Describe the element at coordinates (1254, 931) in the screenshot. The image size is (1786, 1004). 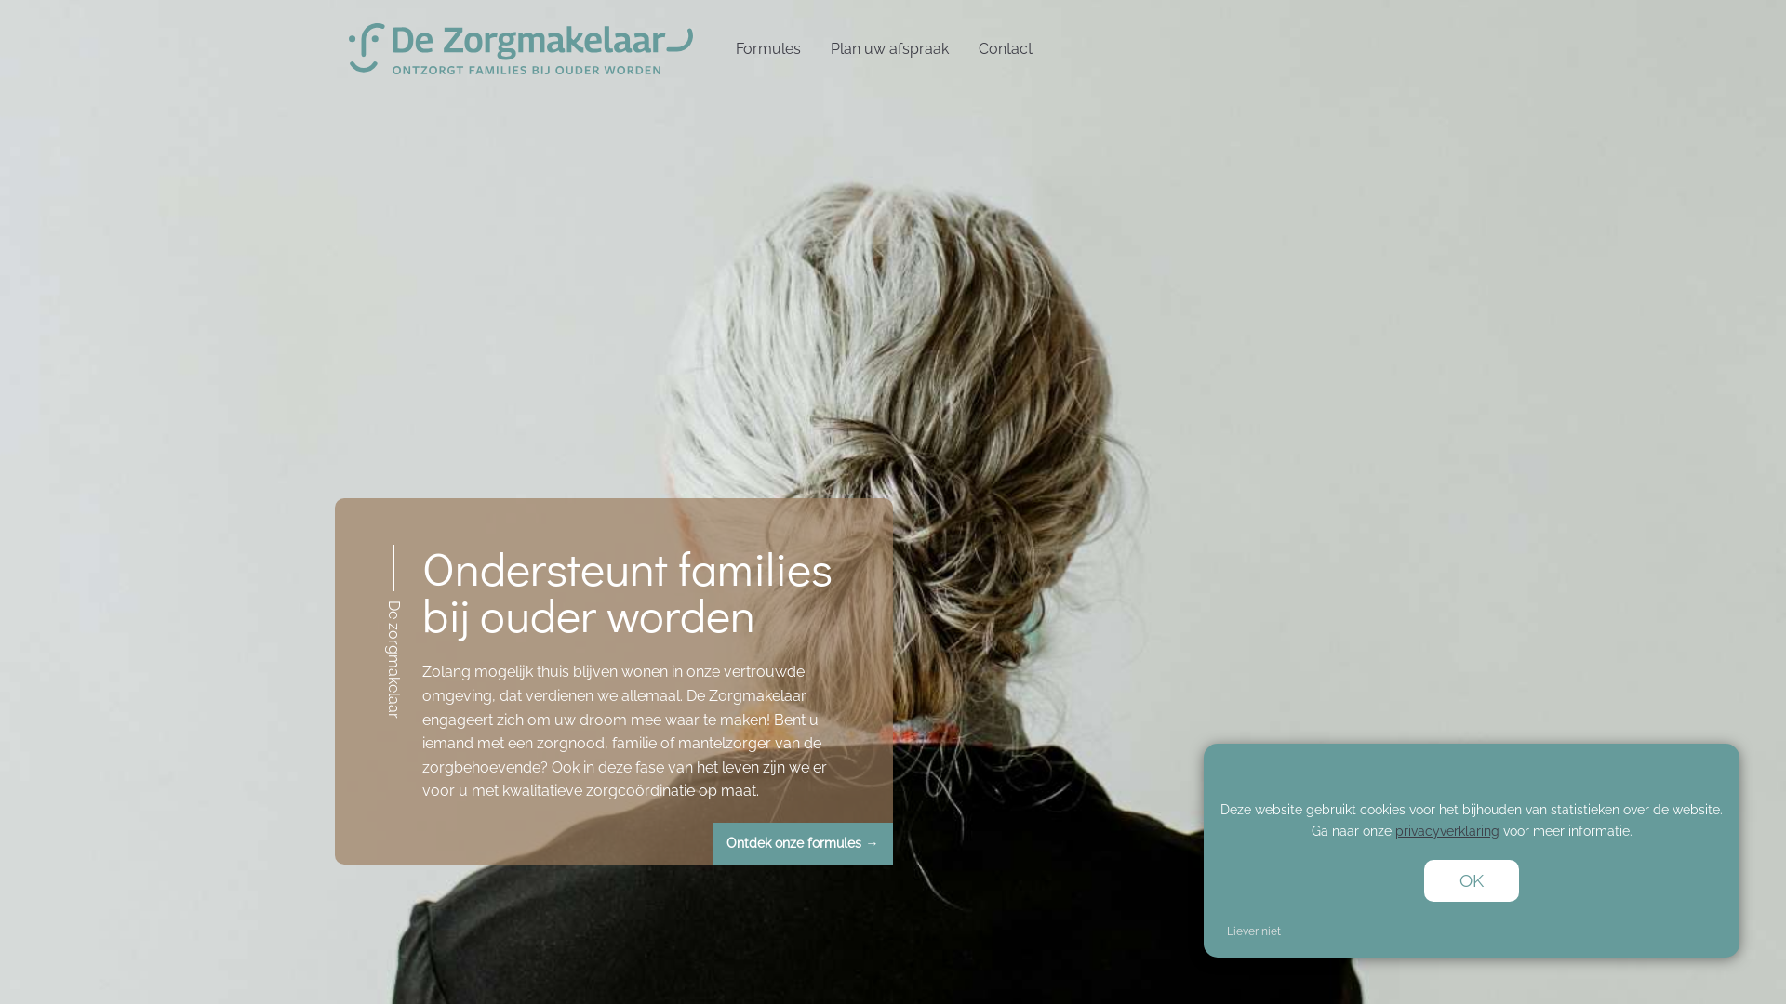
I see `Liever niet` at that location.